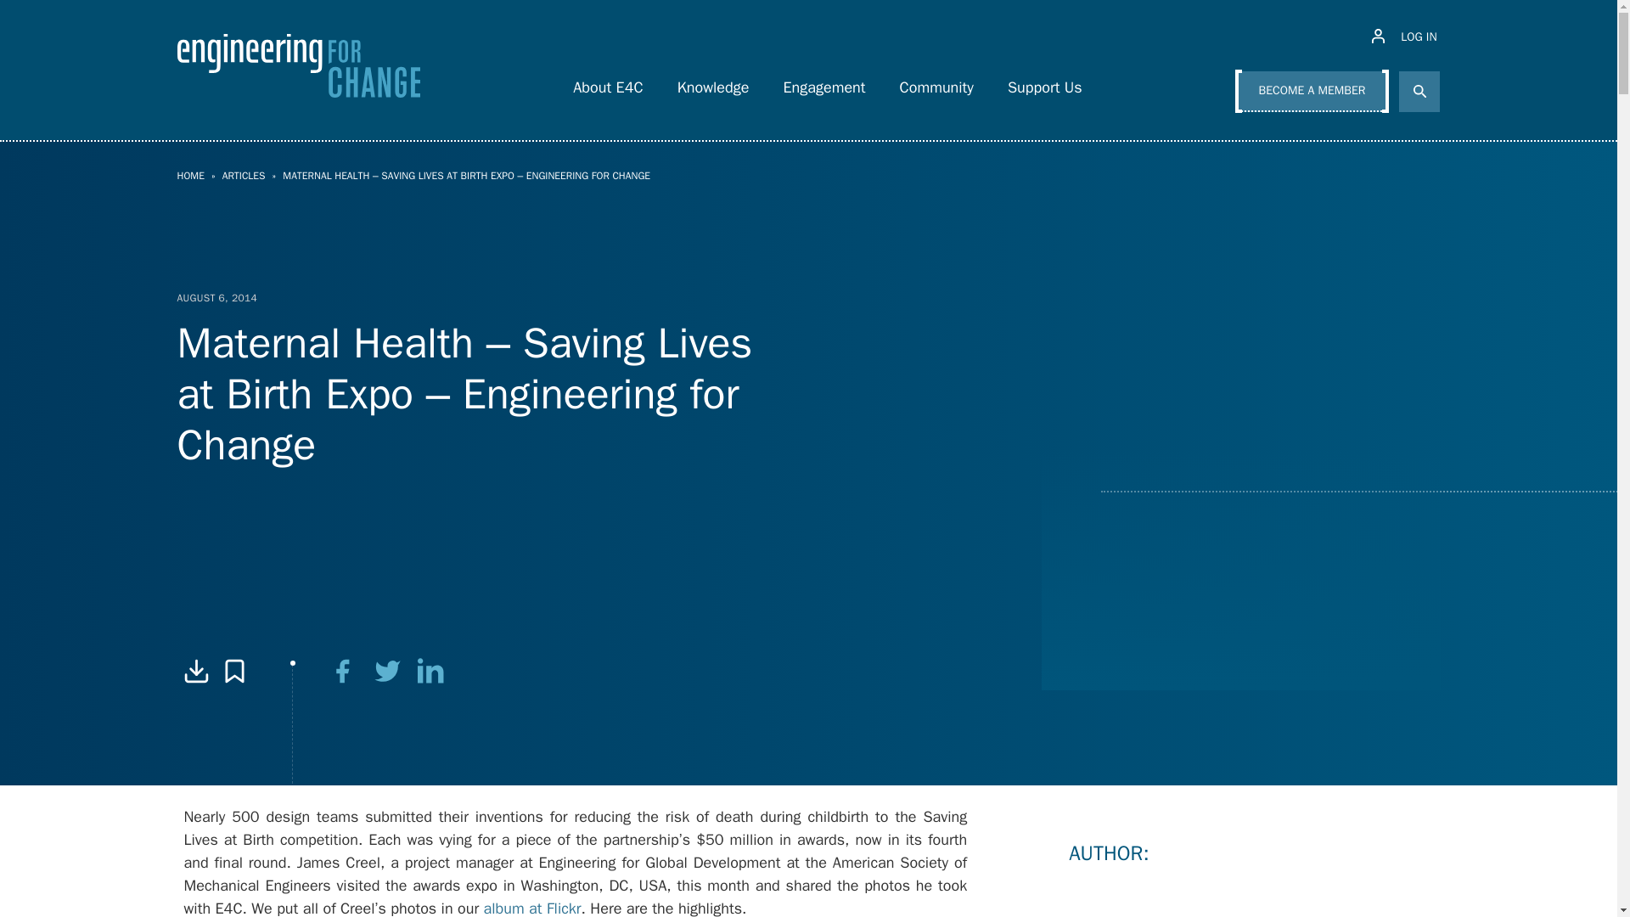 Image resolution: width=1630 pixels, height=917 pixels. I want to click on Support Us, so click(1044, 82).